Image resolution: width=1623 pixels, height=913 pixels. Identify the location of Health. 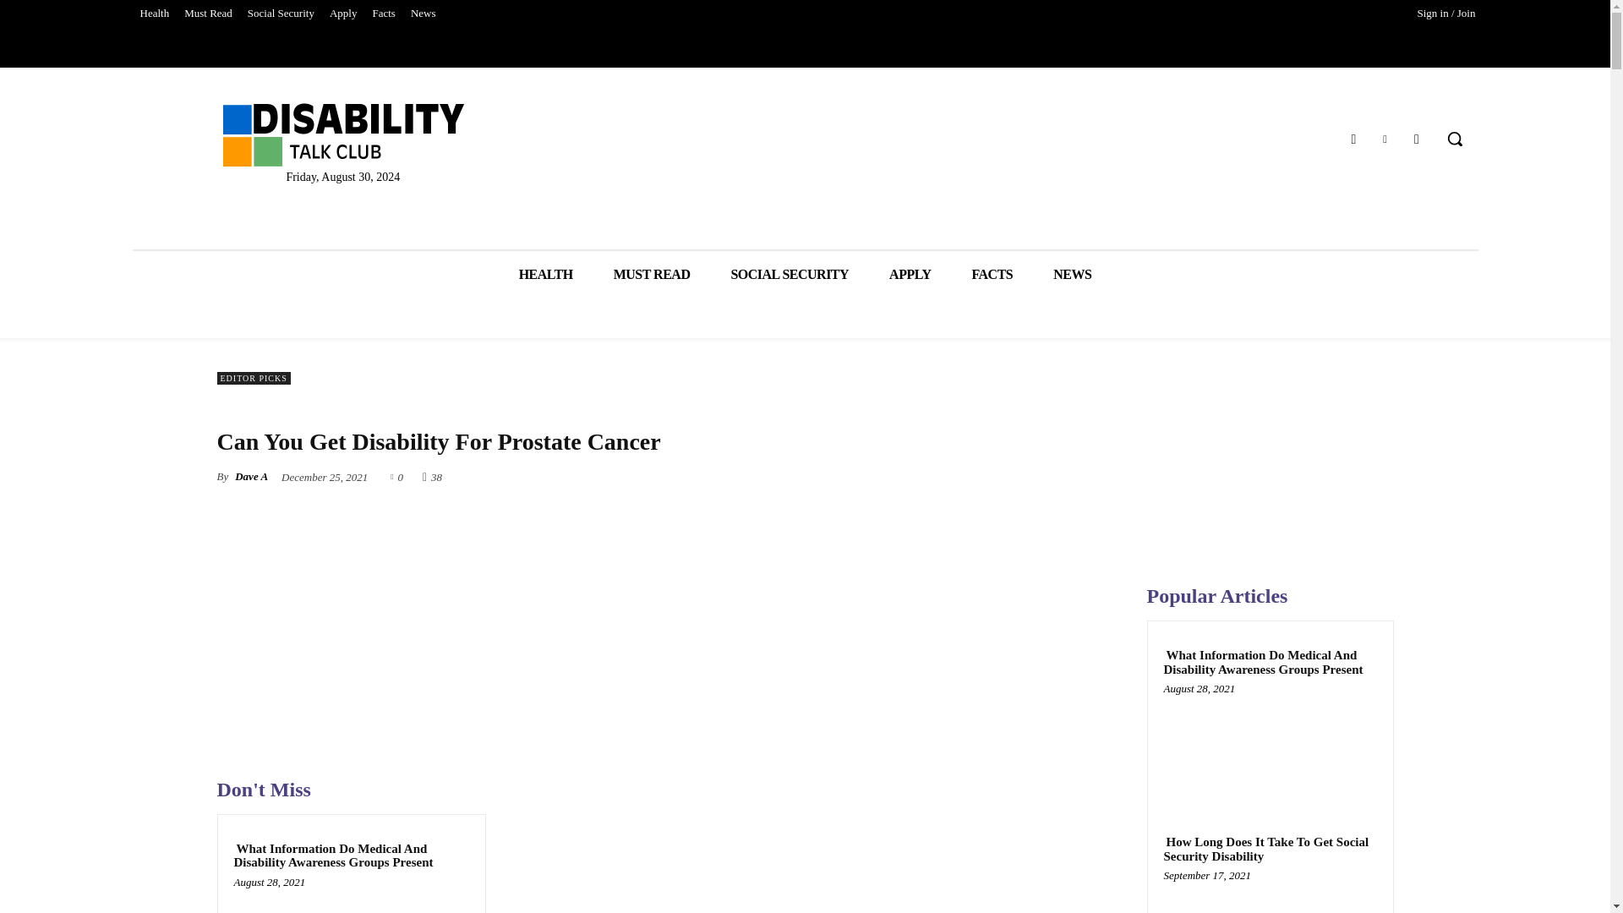
(154, 14).